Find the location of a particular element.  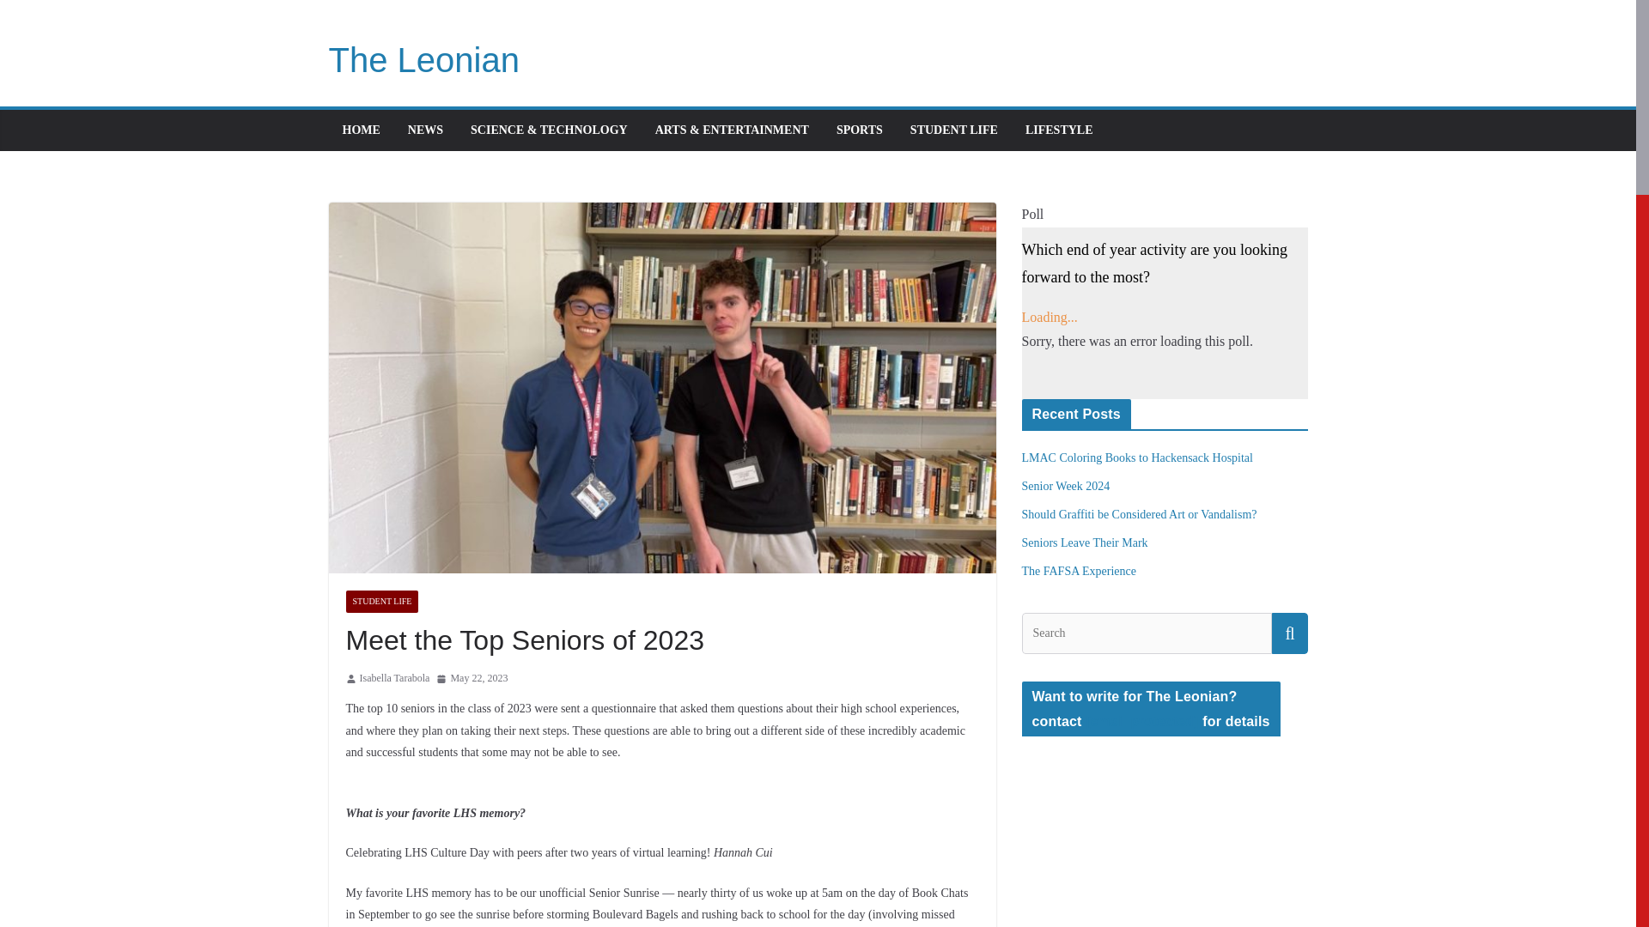

LMAC Coloring Books to Hackensack Hospital is located at coordinates (1137, 457).